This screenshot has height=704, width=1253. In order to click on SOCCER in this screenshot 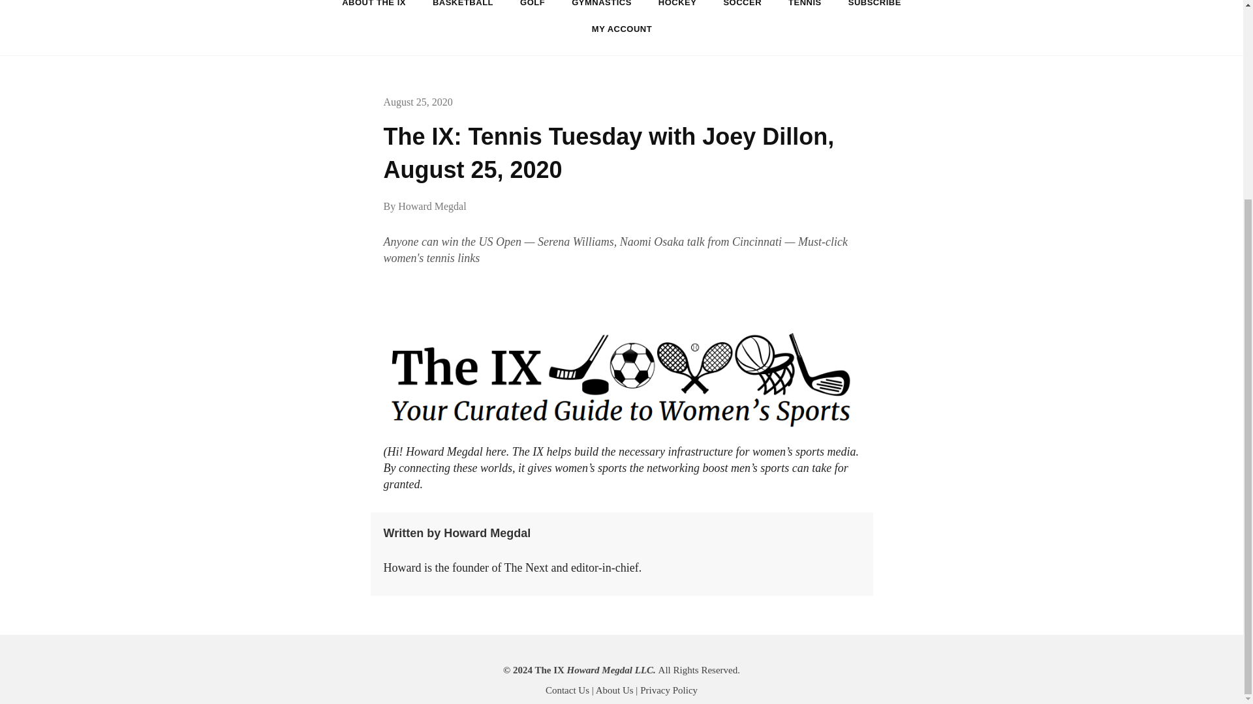, I will do `click(742, 8)`.